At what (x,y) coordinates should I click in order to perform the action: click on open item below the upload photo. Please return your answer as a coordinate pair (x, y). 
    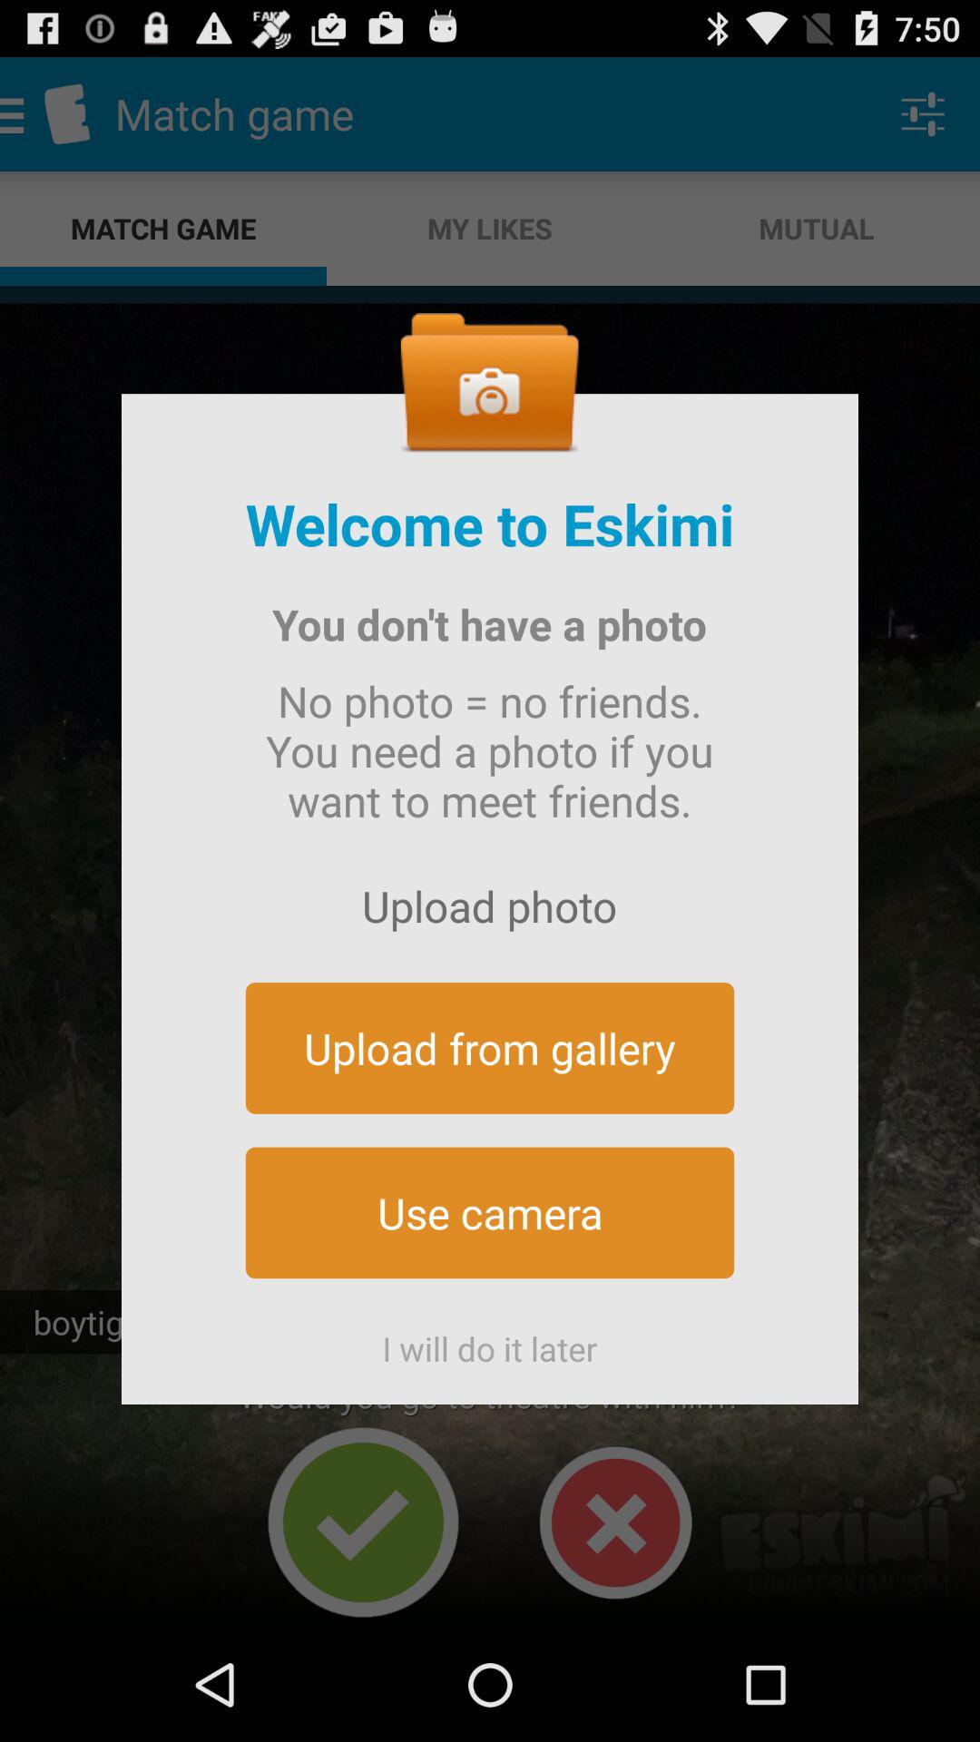
    Looking at the image, I should click on (490, 1047).